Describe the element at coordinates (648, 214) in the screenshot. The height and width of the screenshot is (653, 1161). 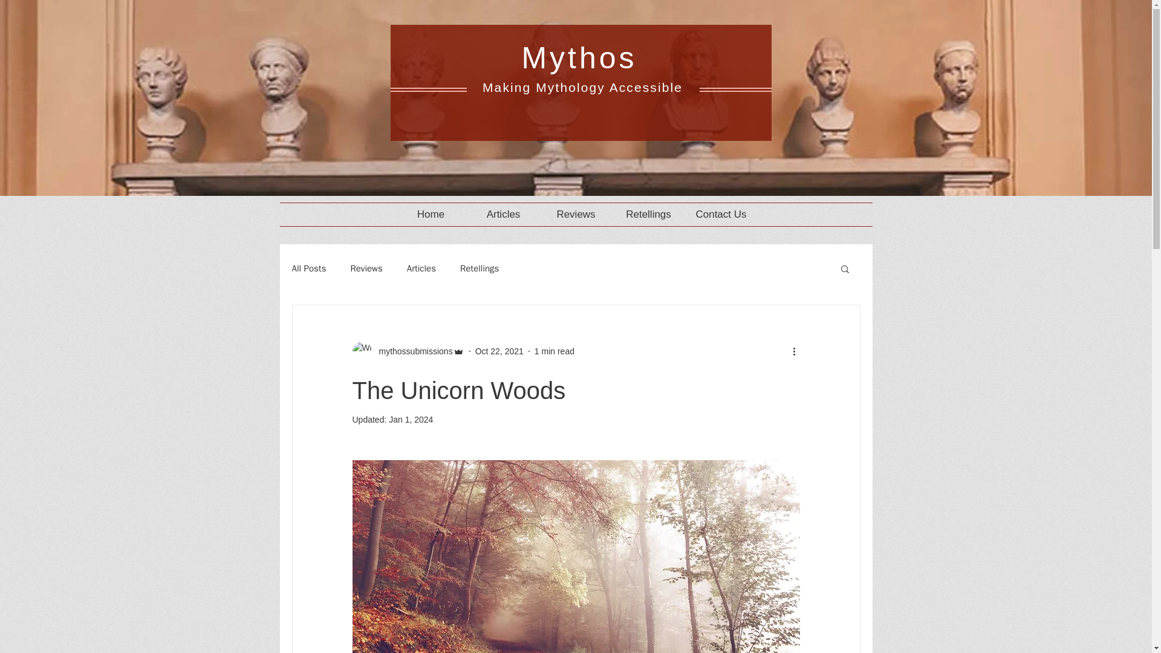
I see `Retellings` at that location.